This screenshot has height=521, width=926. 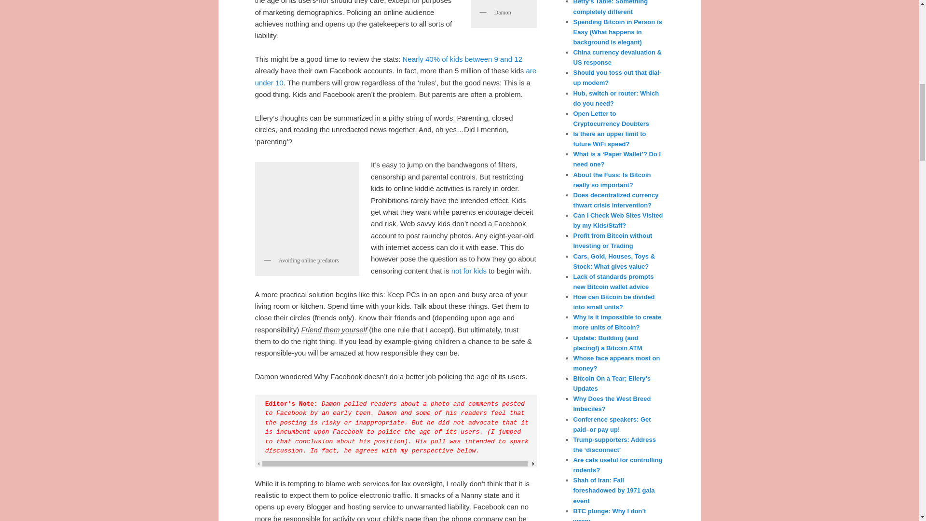 I want to click on 7.5M Facebook users are under minimum age. 5M kids under 10, so click(x=395, y=76).